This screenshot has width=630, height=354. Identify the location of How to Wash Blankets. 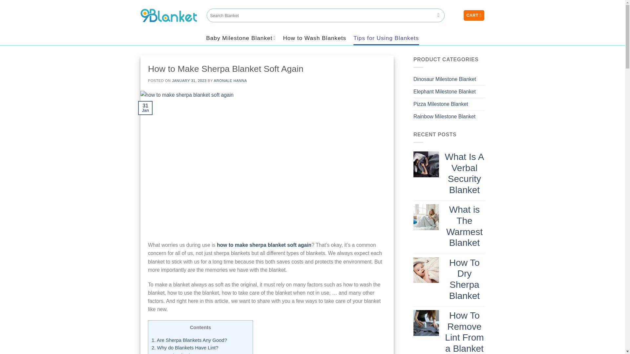
(314, 38).